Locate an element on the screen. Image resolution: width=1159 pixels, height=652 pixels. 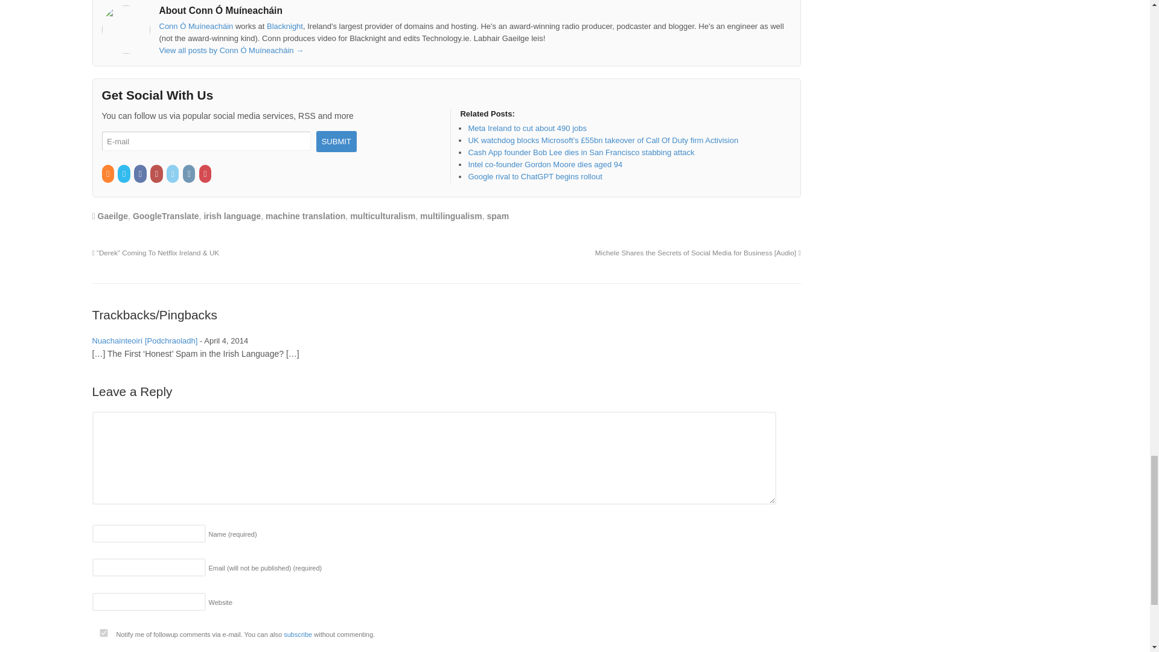
RSS is located at coordinates (108, 174).